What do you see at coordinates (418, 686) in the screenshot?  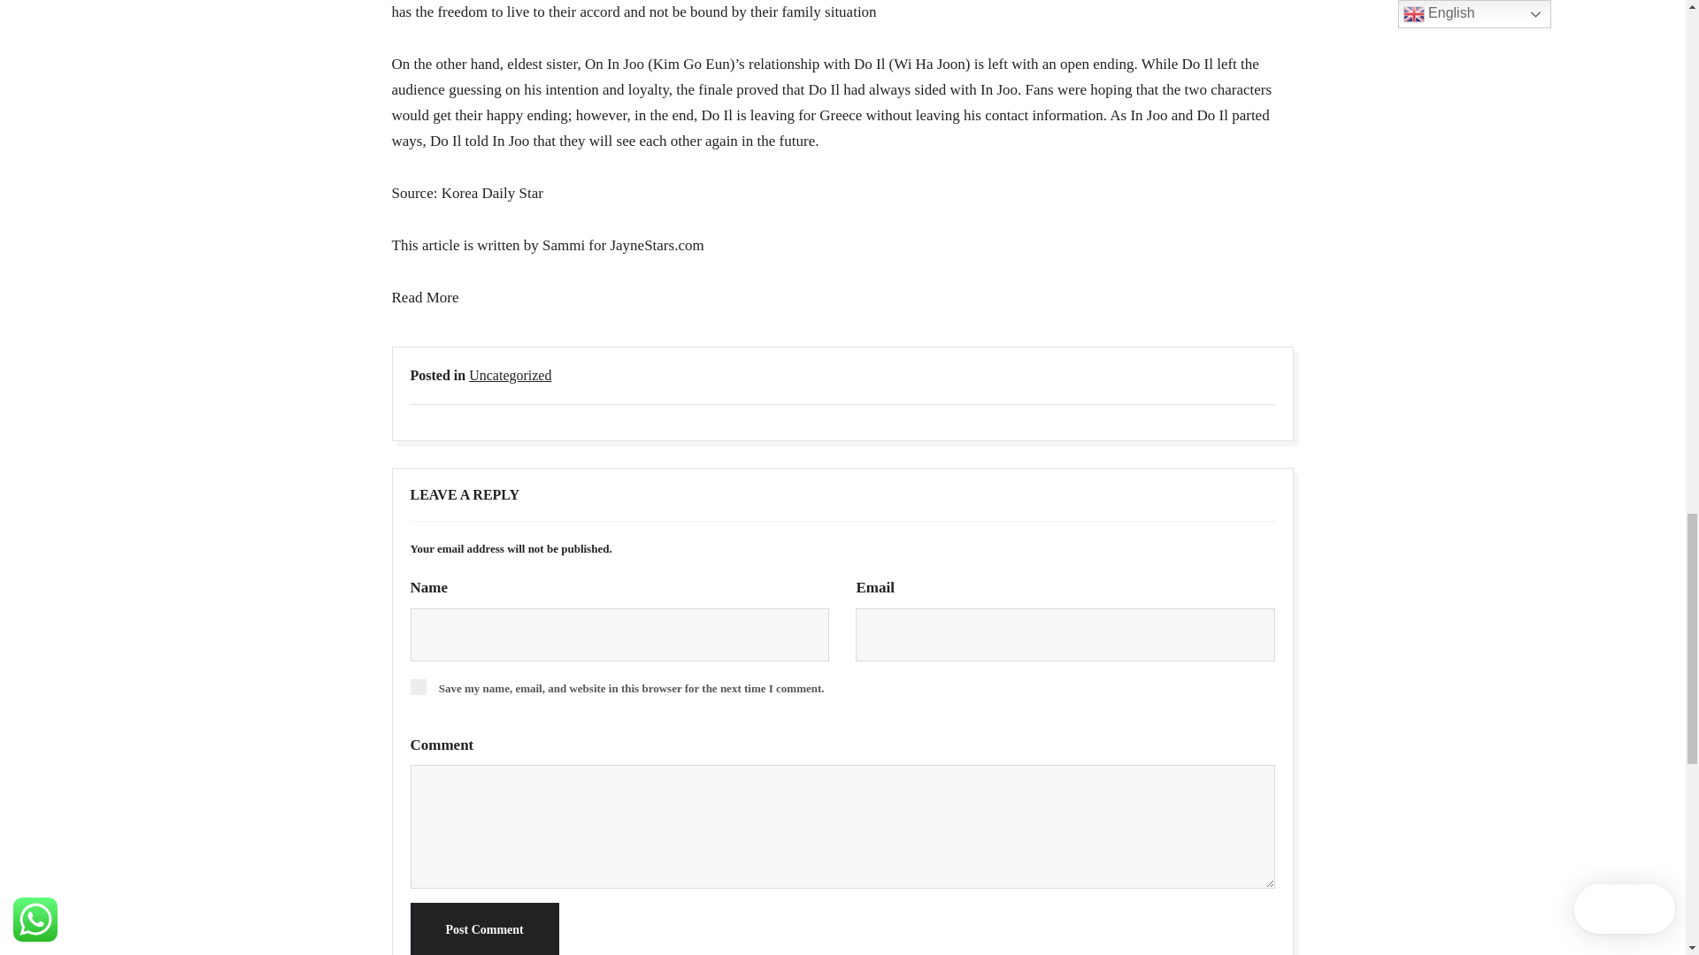 I see `yes` at bounding box center [418, 686].